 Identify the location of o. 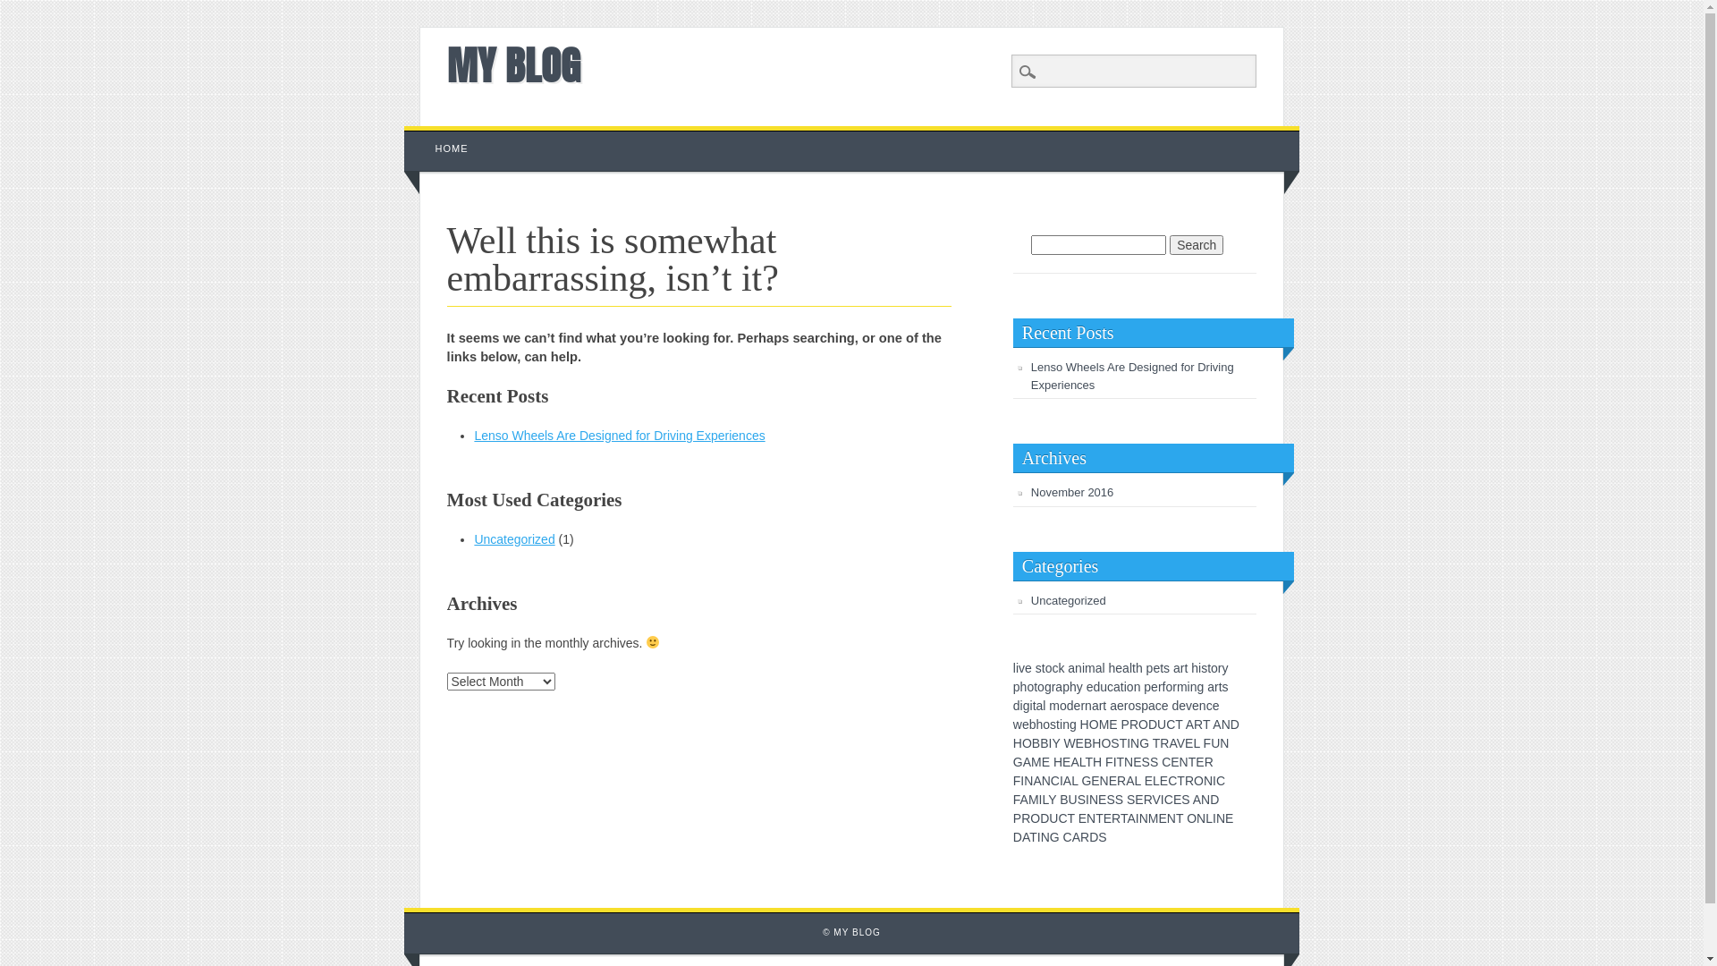
(1046, 724).